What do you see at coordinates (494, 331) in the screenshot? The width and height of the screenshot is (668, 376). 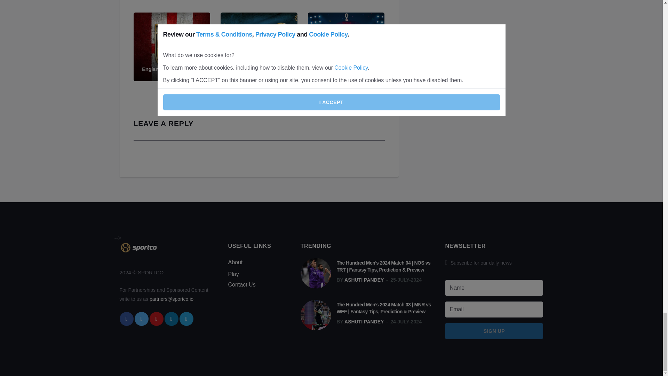 I see `Sign Up` at bounding box center [494, 331].